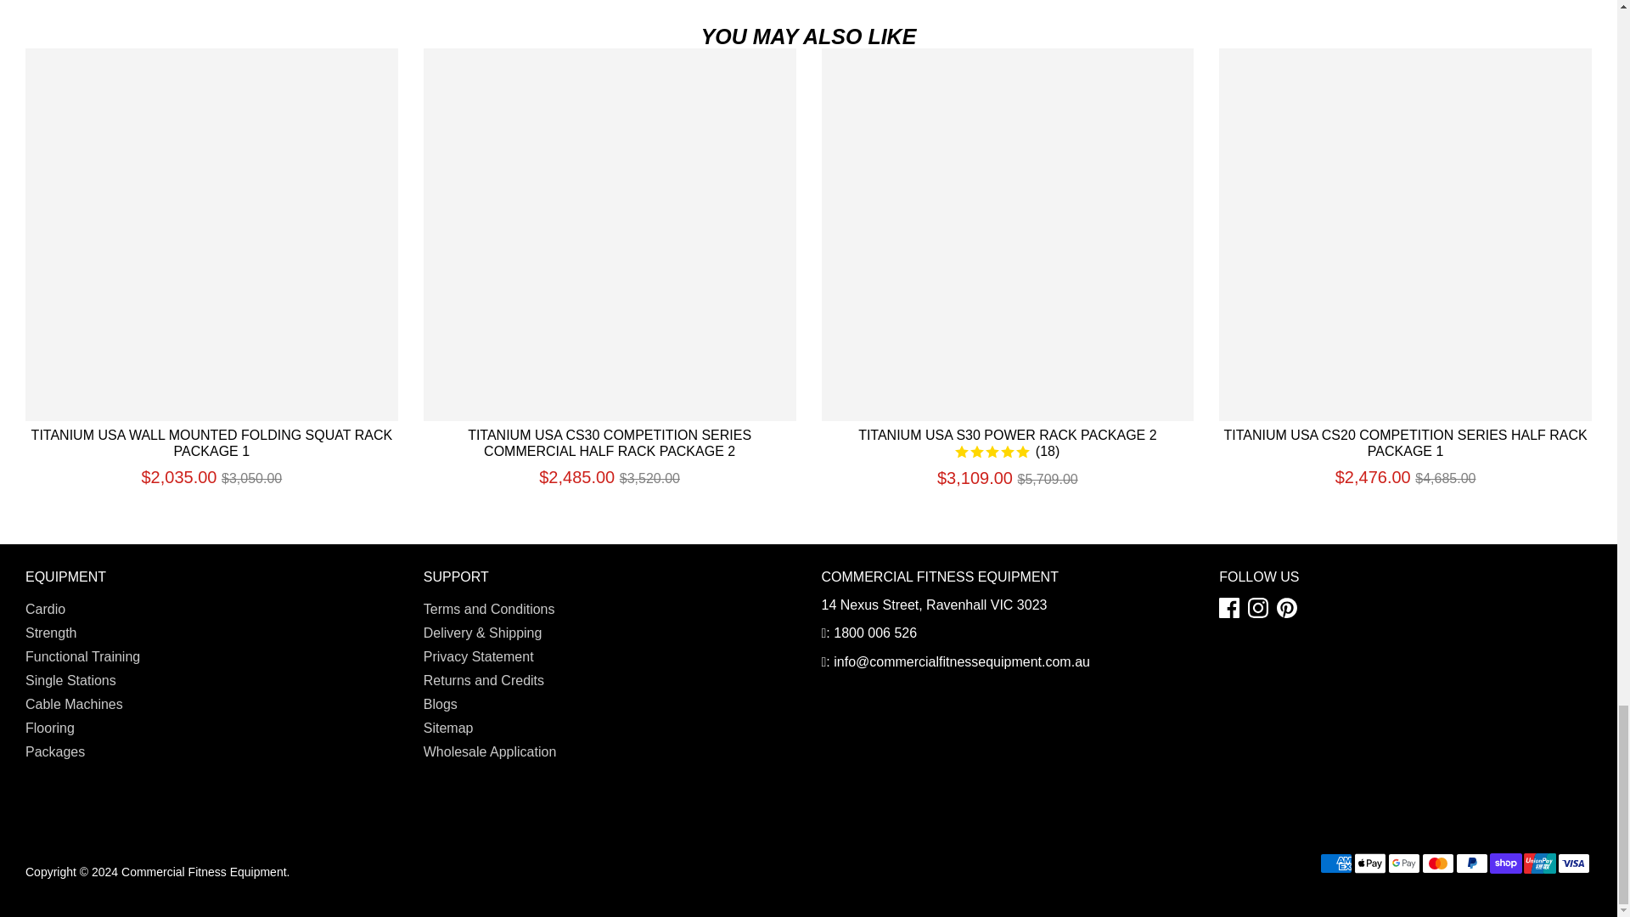 The width and height of the screenshot is (1630, 917). Describe the element at coordinates (808, 6) in the screenshot. I see `Product reviews widget` at that location.